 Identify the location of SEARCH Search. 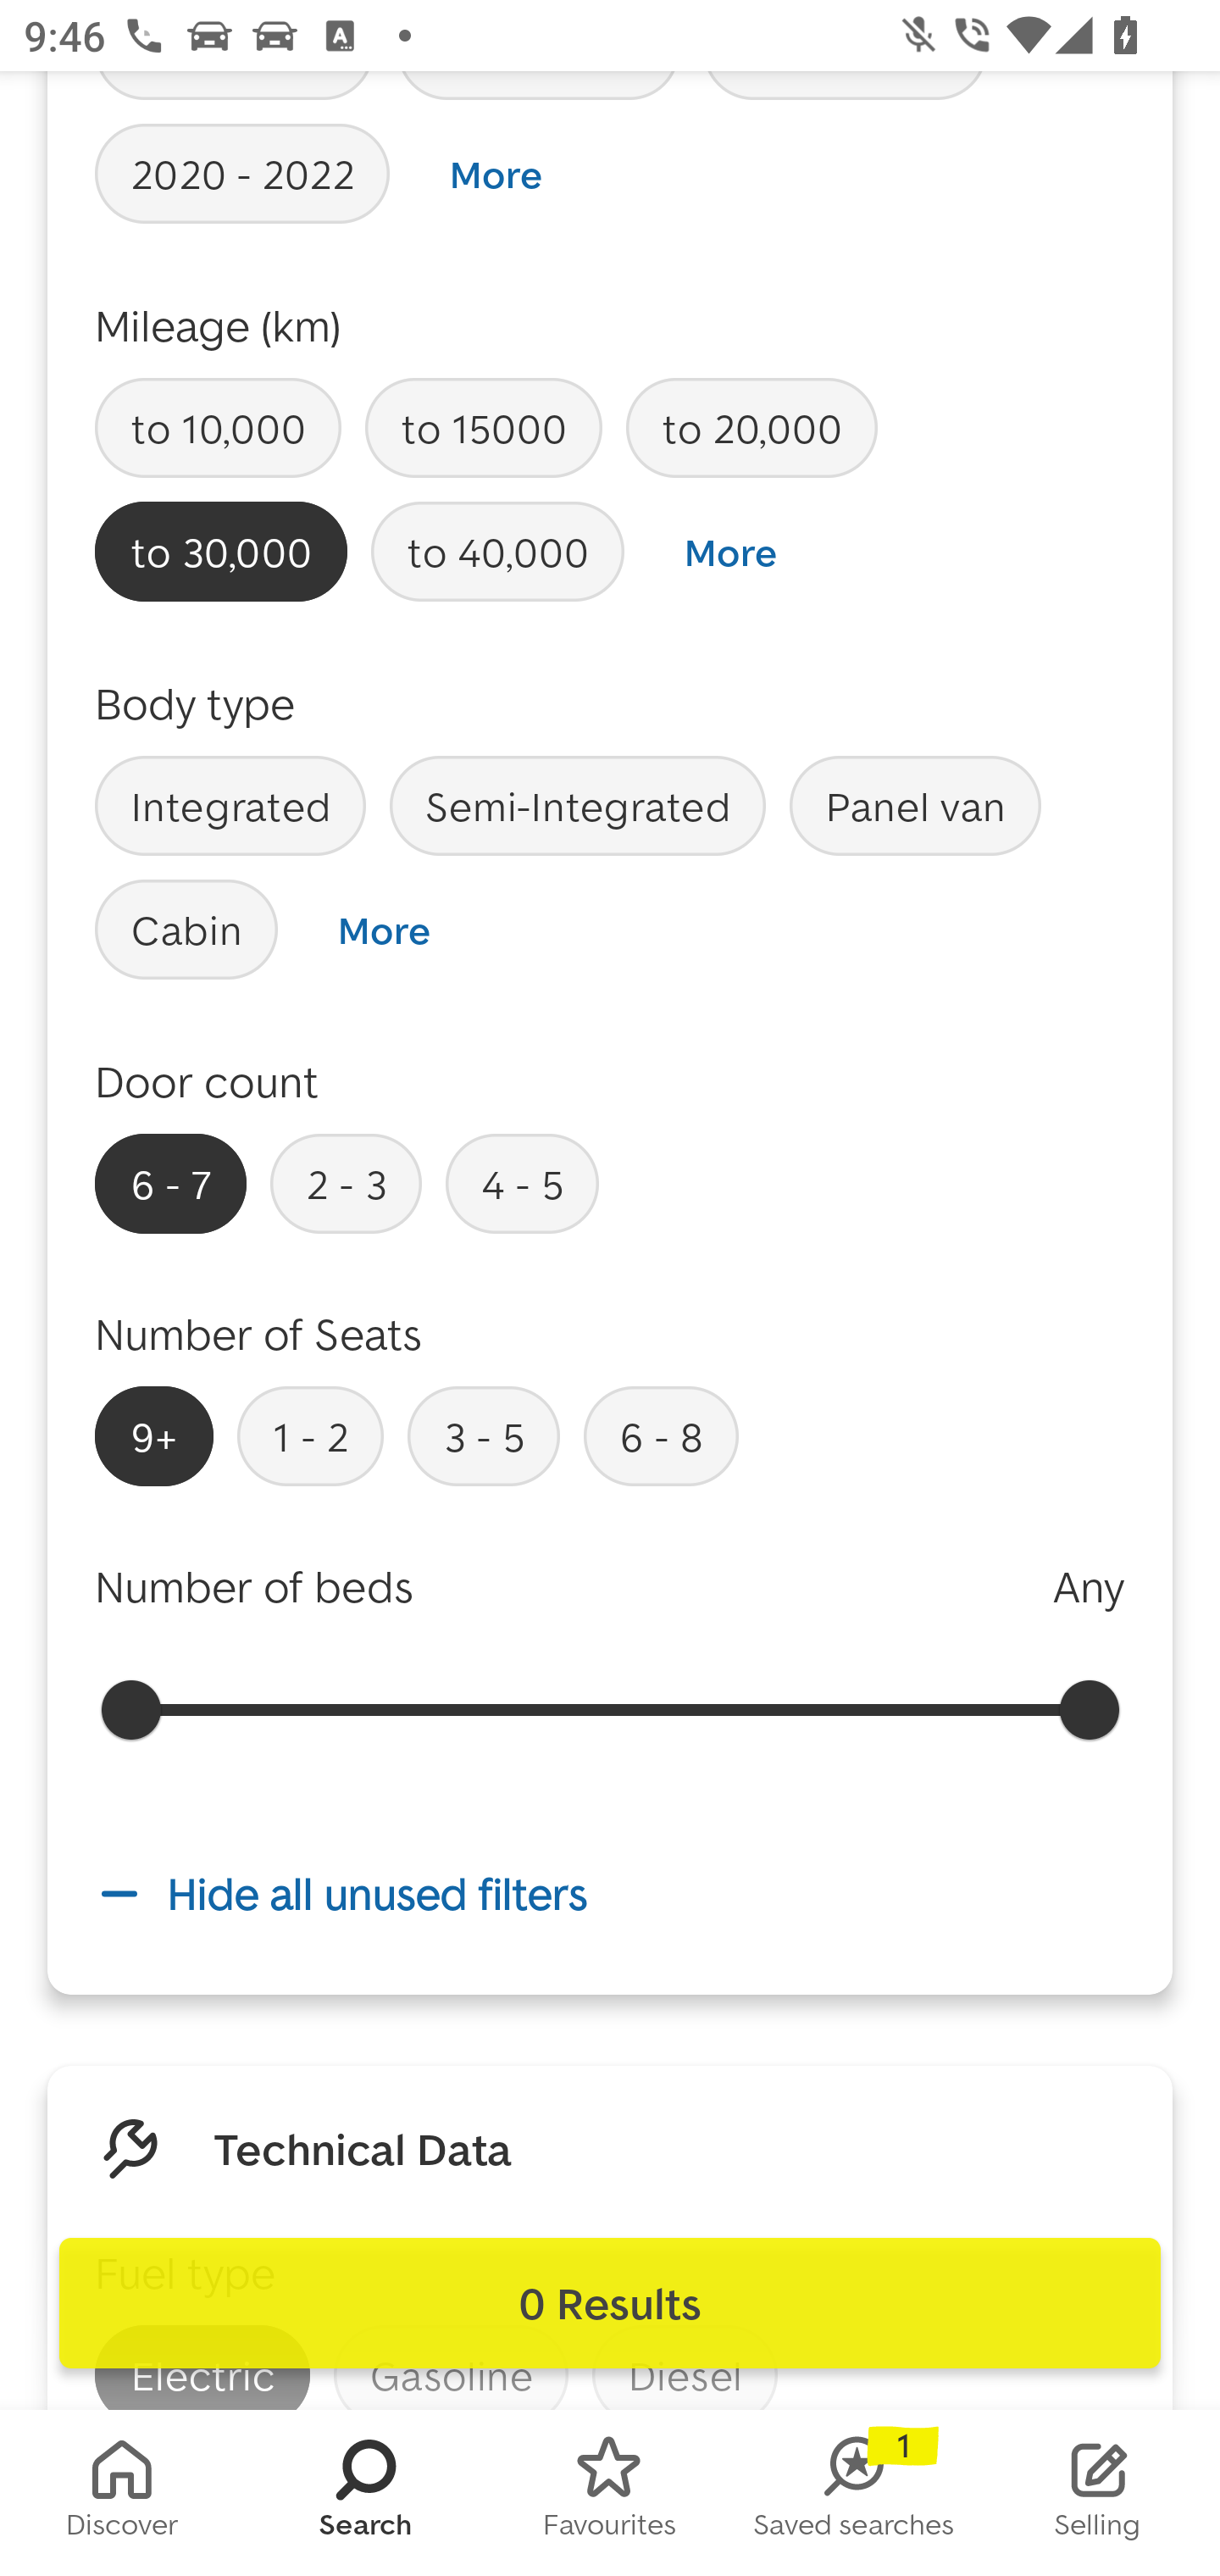
(366, 2493).